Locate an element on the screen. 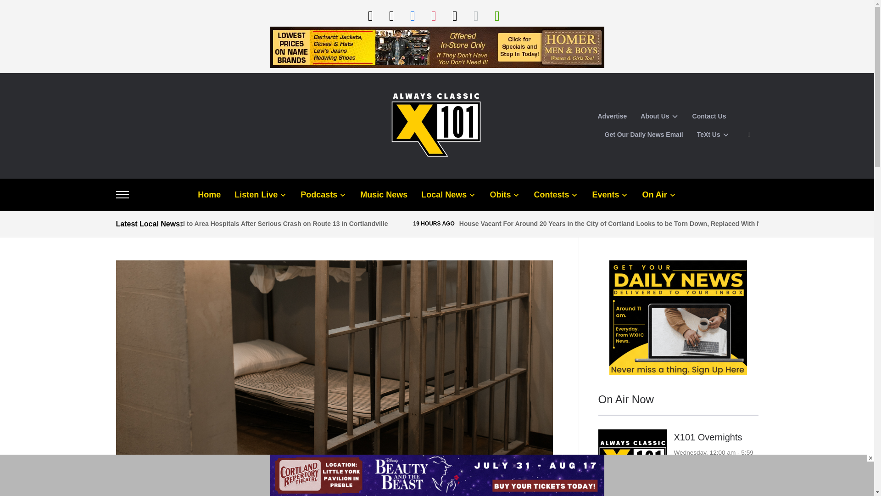 Image resolution: width=881 pixels, height=496 pixels. phone is located at coordinates (391, 15).